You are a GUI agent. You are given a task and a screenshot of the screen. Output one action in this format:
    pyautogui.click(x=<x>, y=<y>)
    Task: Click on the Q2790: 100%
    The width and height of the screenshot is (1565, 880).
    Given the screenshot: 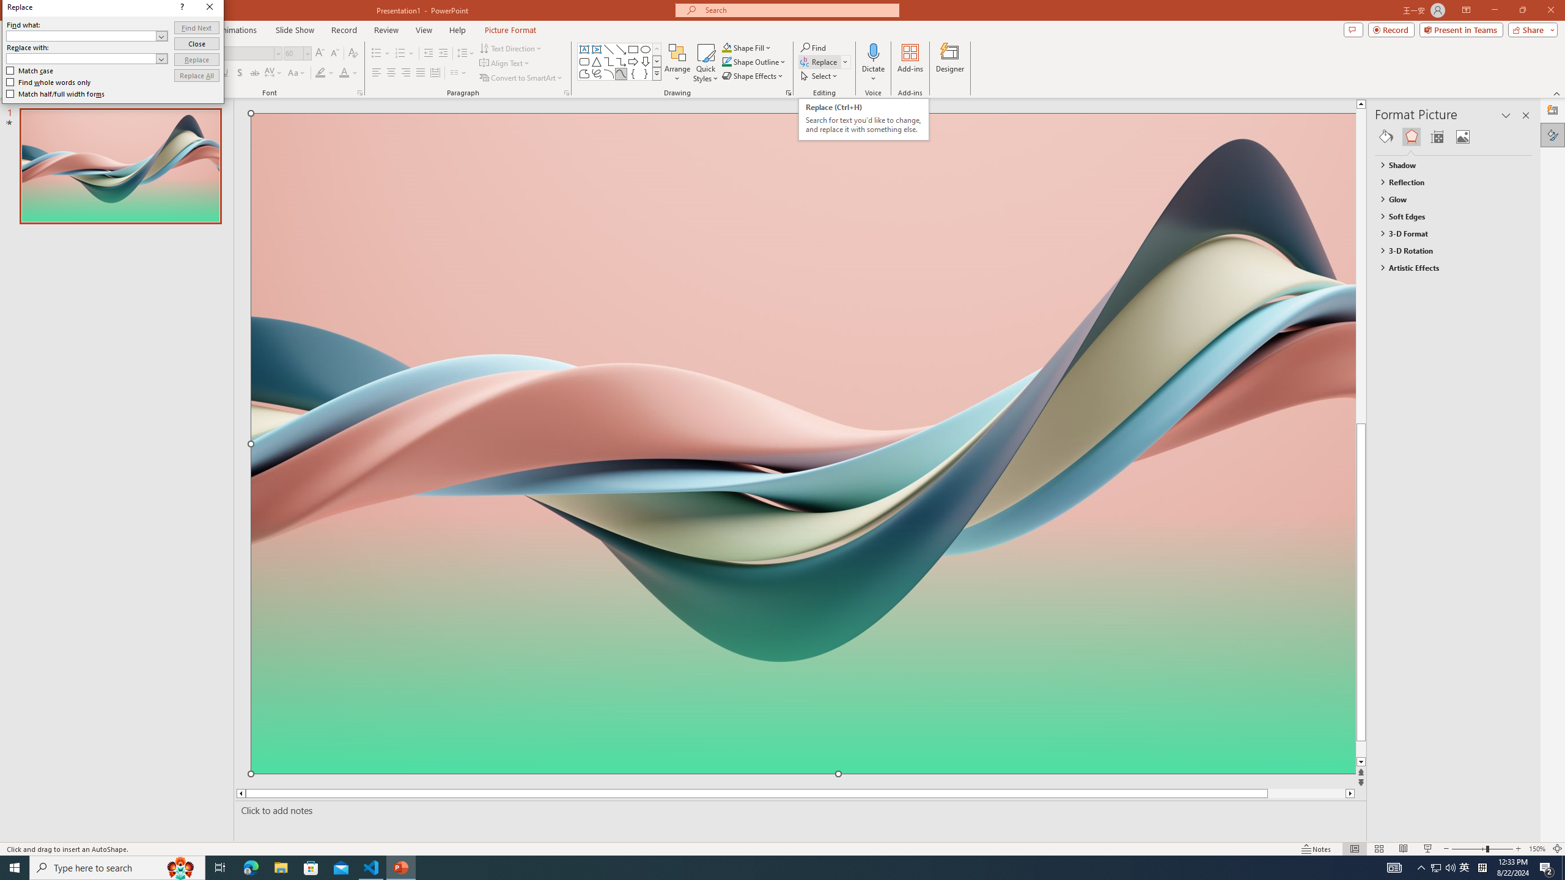 What is the action you would take?
    pyautogui.click(x=1450, y=868)
    